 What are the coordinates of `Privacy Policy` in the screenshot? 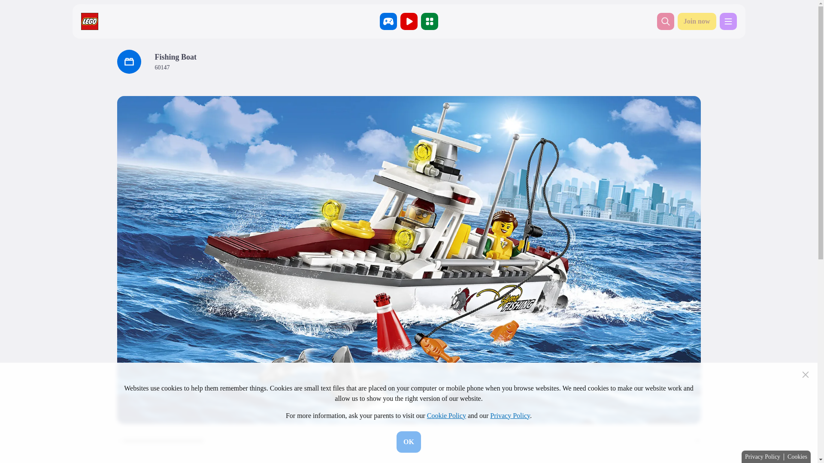 It's located at (510, 416).